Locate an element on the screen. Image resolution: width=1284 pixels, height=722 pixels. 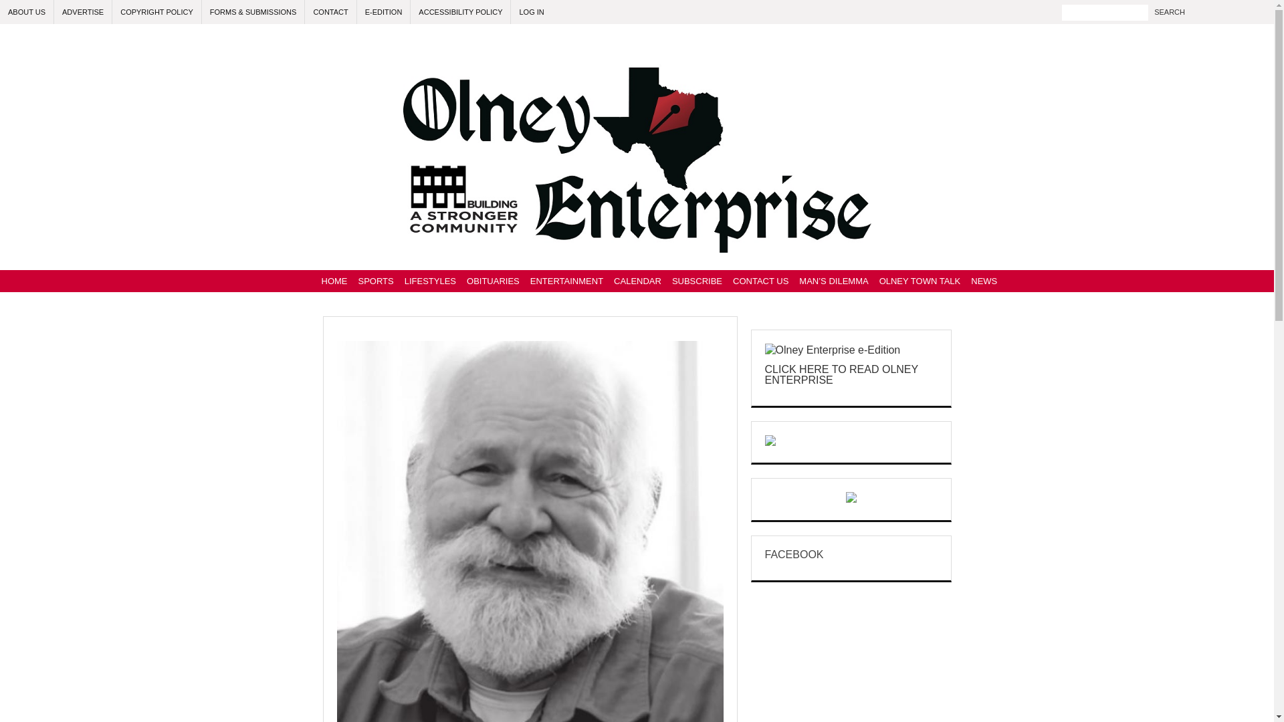
ABOUT US is located at coordinates (27, 12).